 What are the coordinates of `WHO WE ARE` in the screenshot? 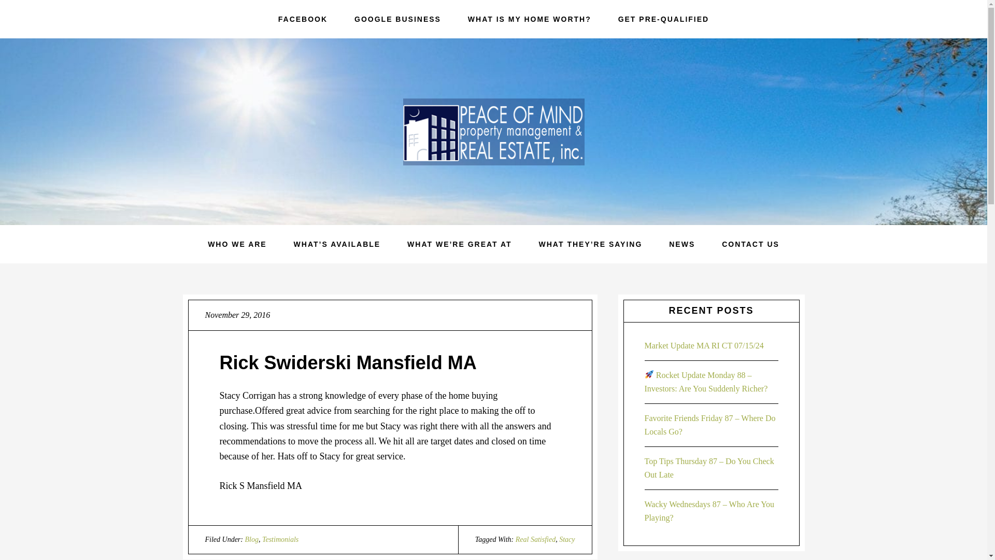 It's located at (237, 244).